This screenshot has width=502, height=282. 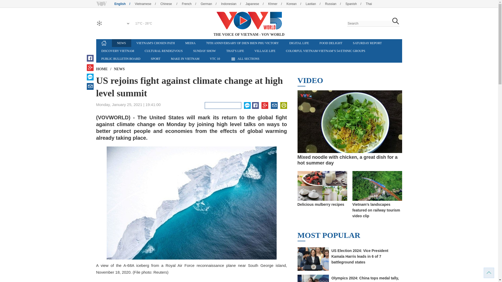 What do you see at coordinates (124, 4) in the screenshot?
I see `English` at bounding box center [124, 4].